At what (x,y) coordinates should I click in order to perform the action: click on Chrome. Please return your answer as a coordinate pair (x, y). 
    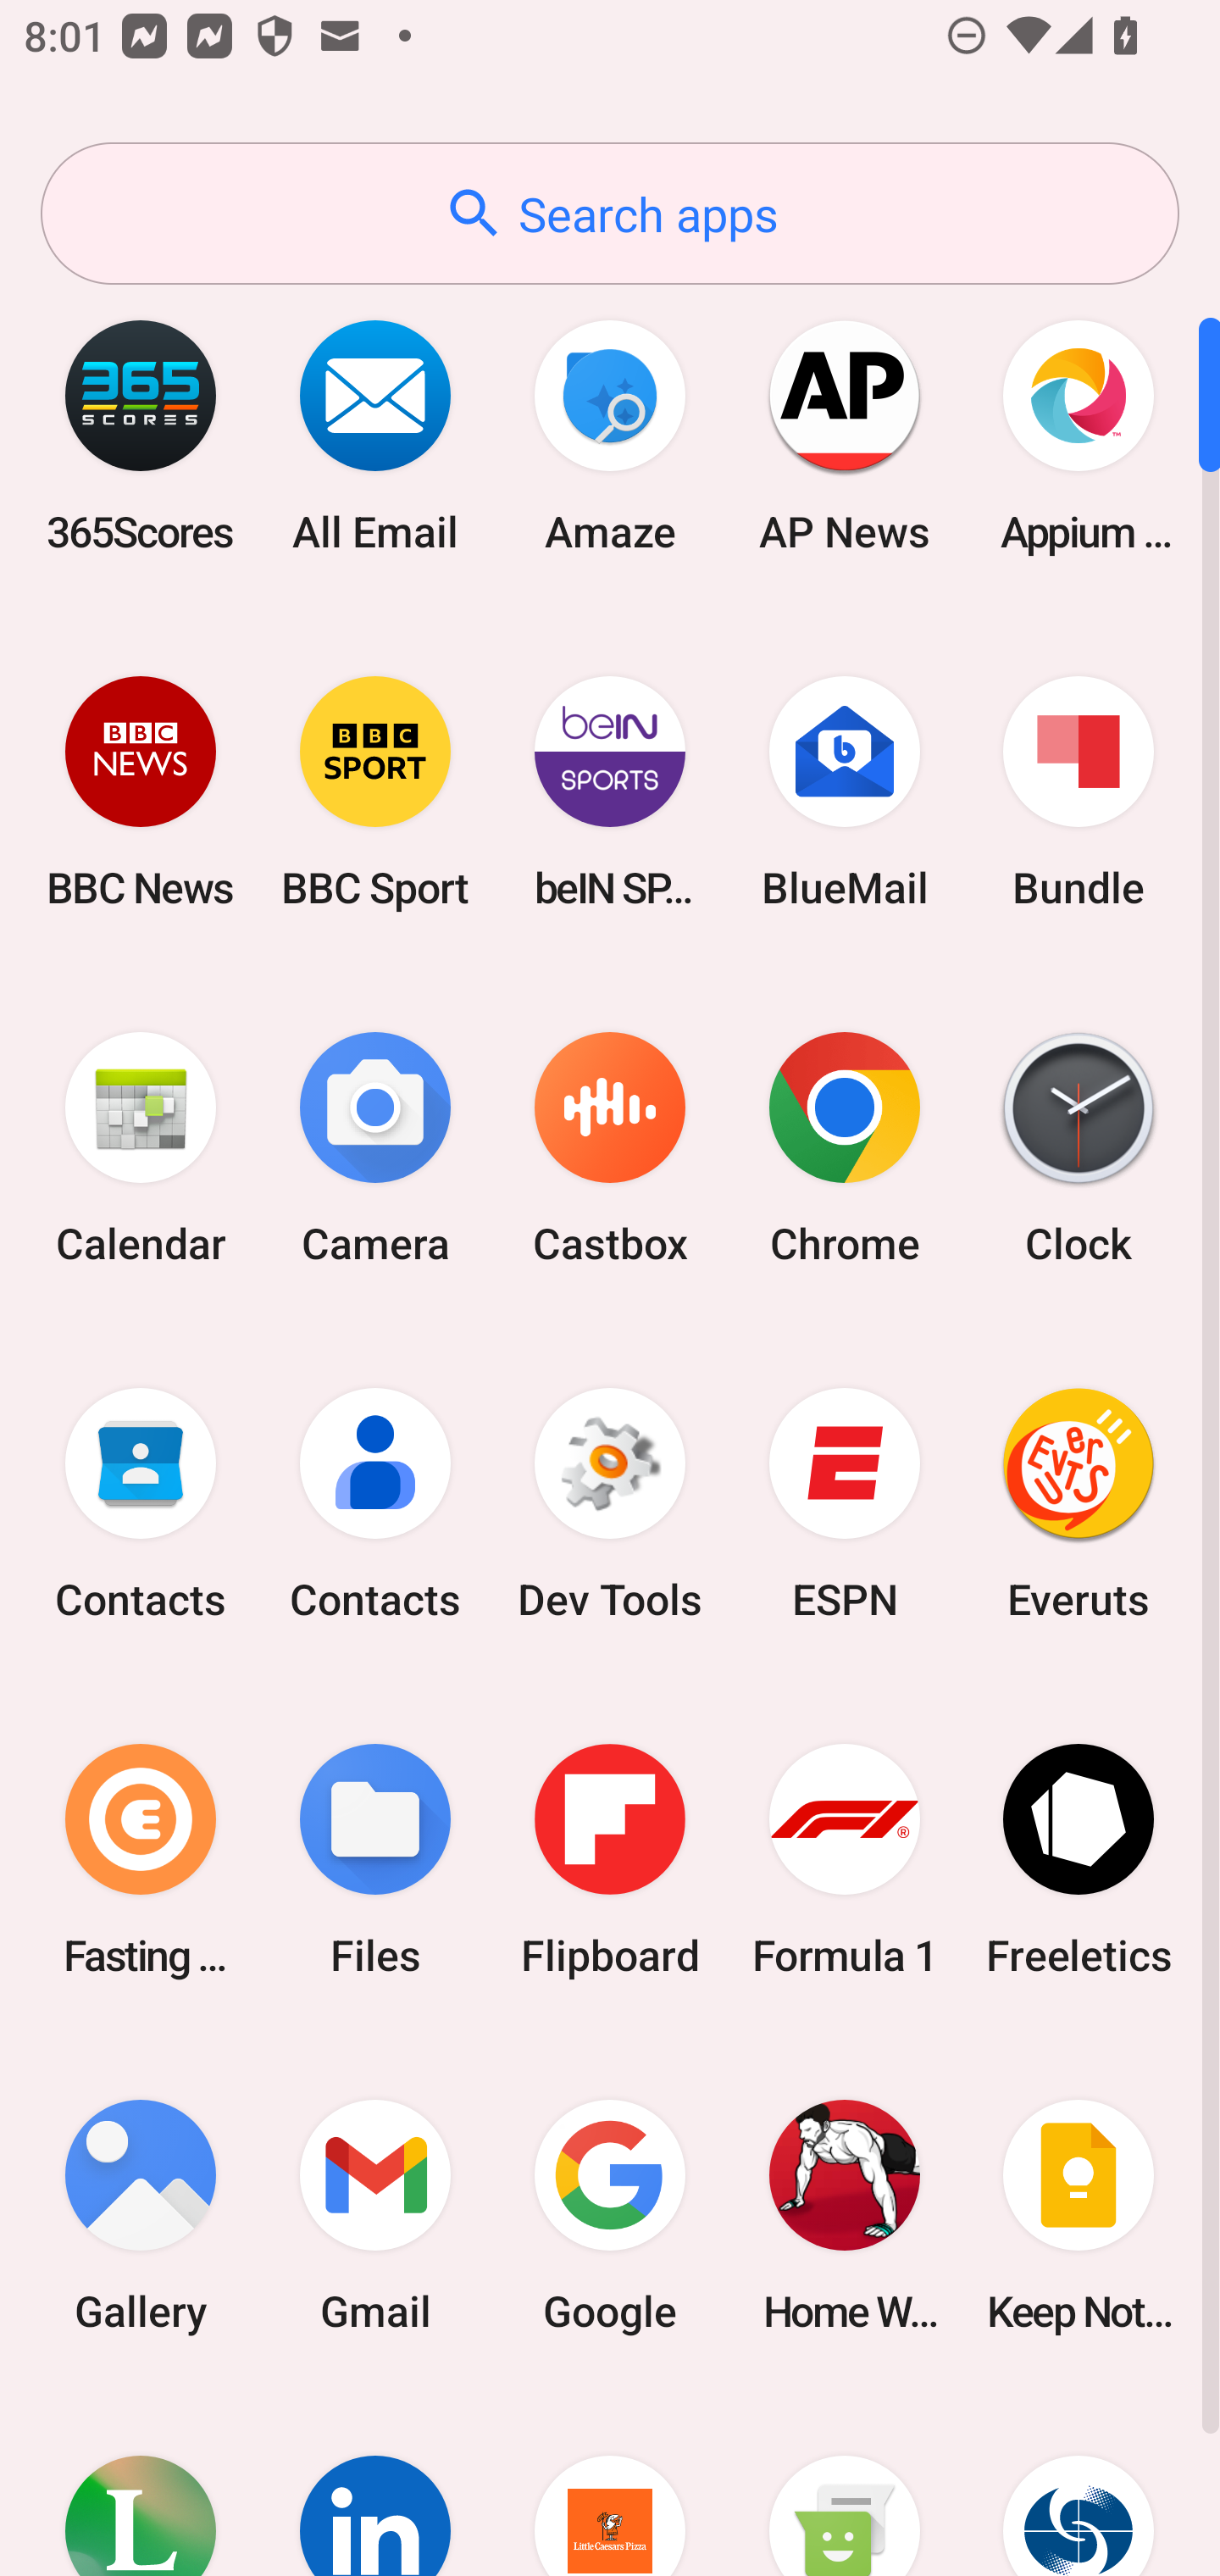
    Looking at the image, I should click on (844, 1149).